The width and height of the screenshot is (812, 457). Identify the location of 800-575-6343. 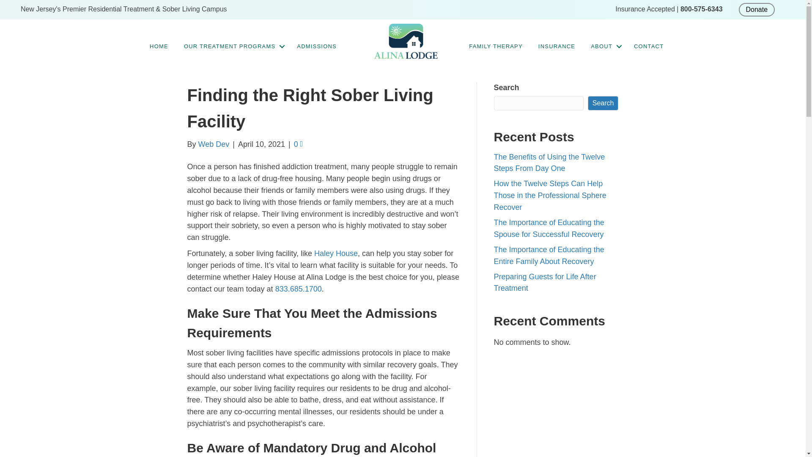
(701, 9).